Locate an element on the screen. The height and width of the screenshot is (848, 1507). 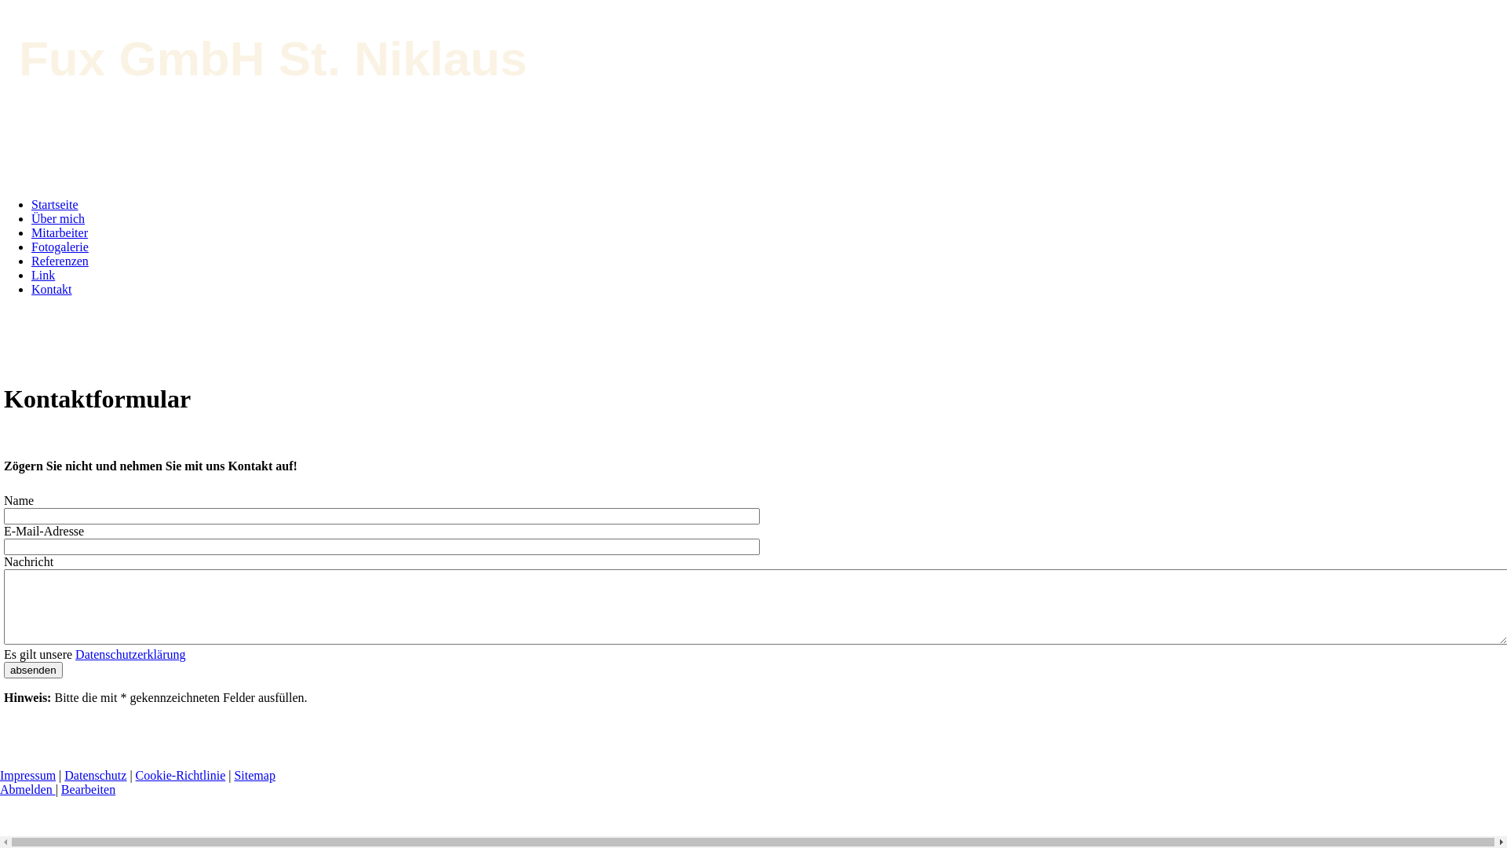
Mitarbeiter is located at coordinates (60, 232).